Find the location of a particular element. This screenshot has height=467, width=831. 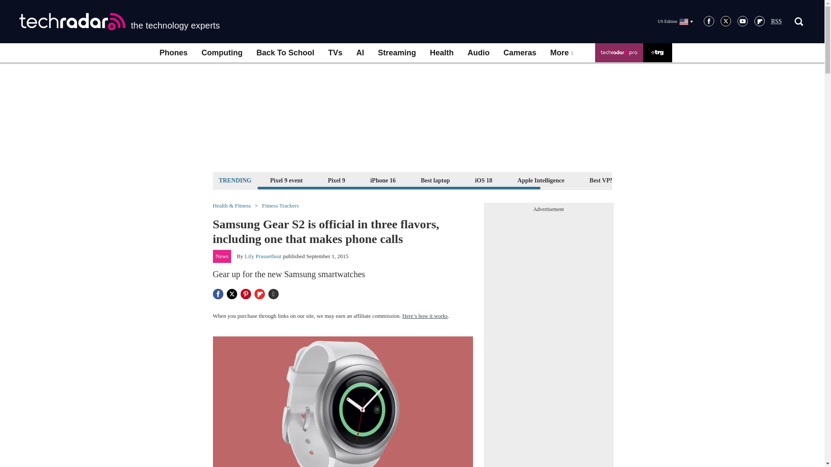

Computing is located at coordinates (222, 53).